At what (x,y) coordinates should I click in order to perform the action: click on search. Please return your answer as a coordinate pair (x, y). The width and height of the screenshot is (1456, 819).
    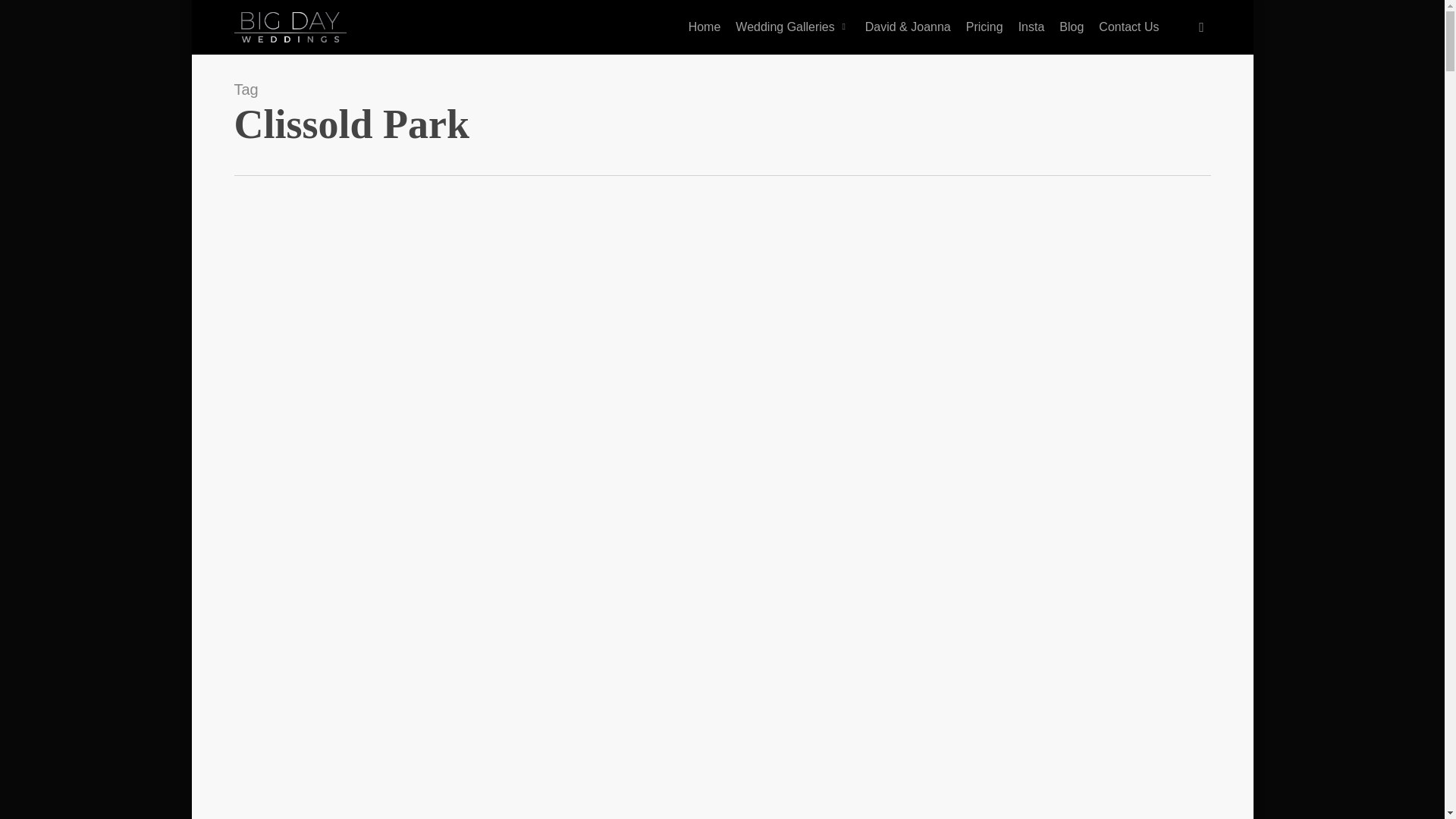
    Looking at the image, I should click on (1201, 27).